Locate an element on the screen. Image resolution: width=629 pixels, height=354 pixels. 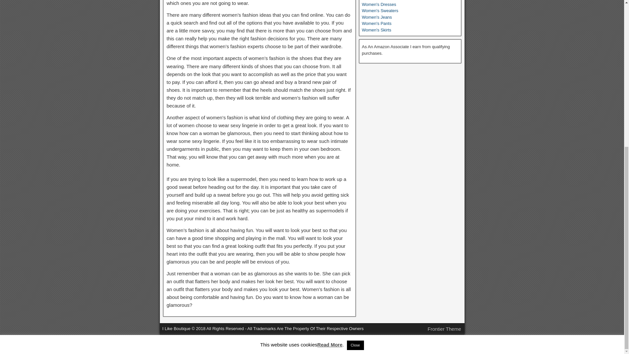
Women's Skirts is located at coordinates (376, 30).